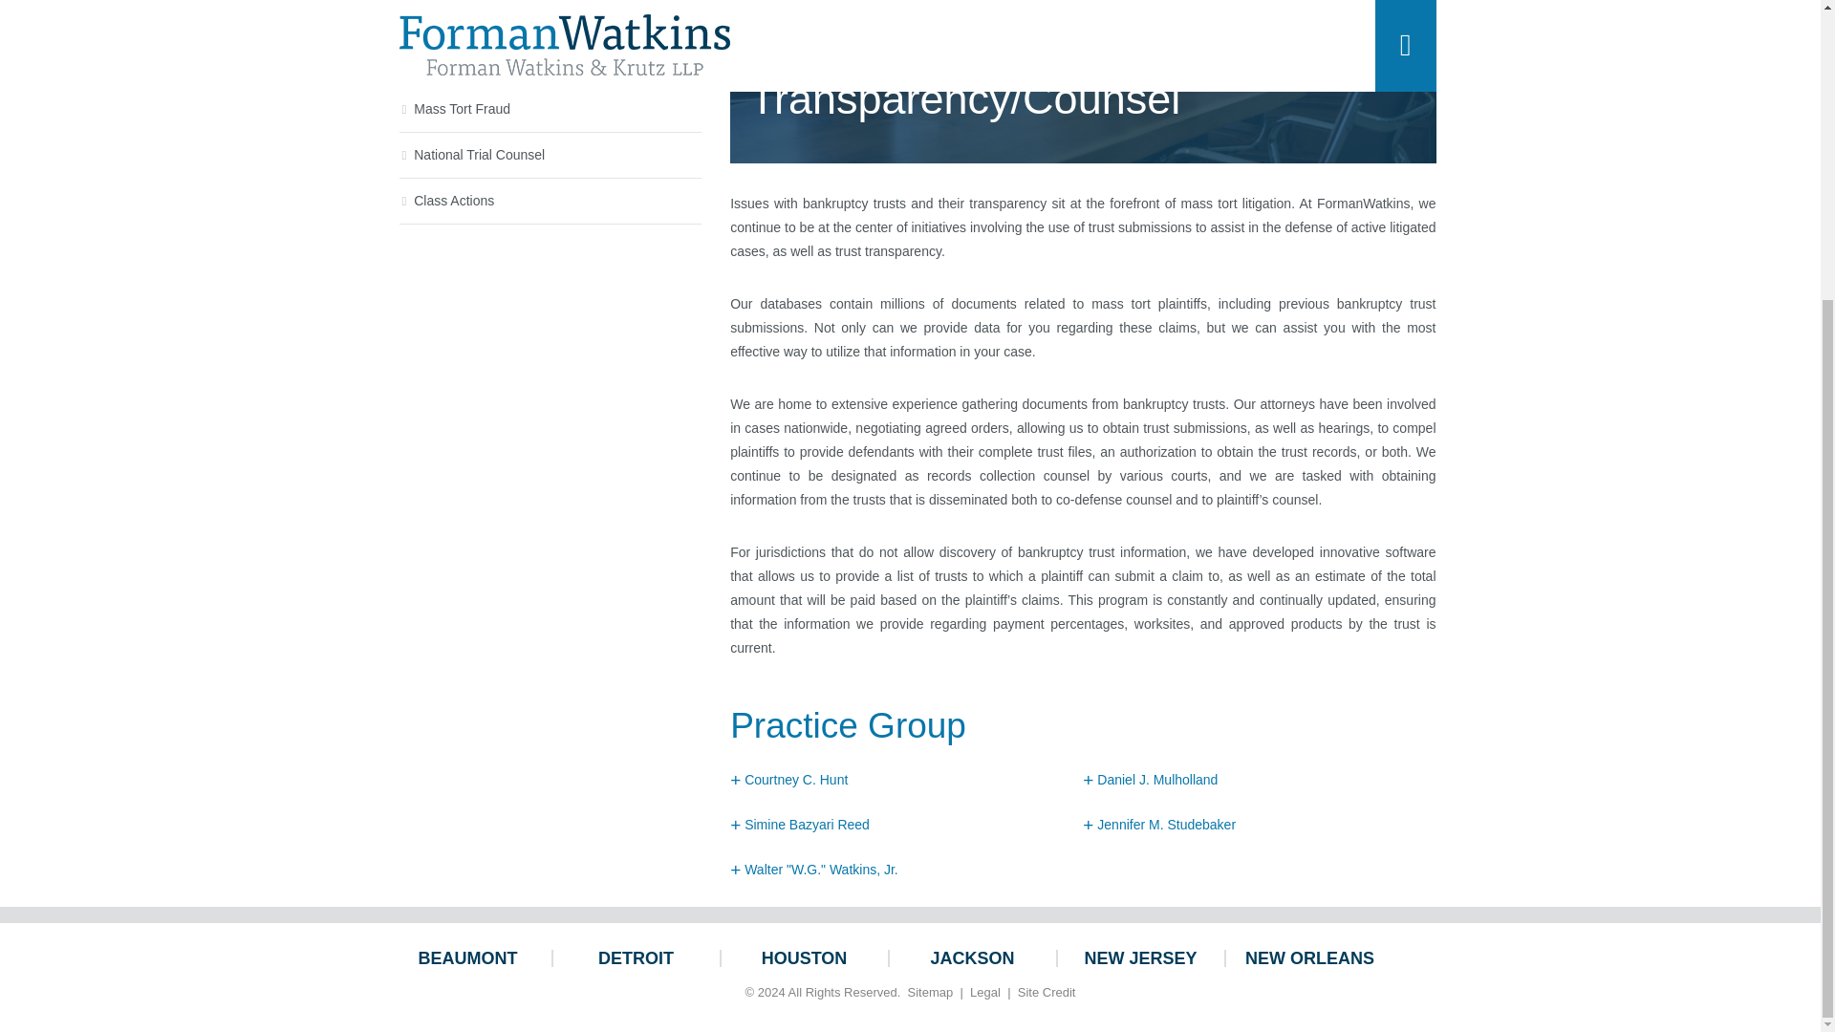 The width and height of the screenshot is (1835, 1032). I want to click on Courtney C. Hunt, so click(796, 780).